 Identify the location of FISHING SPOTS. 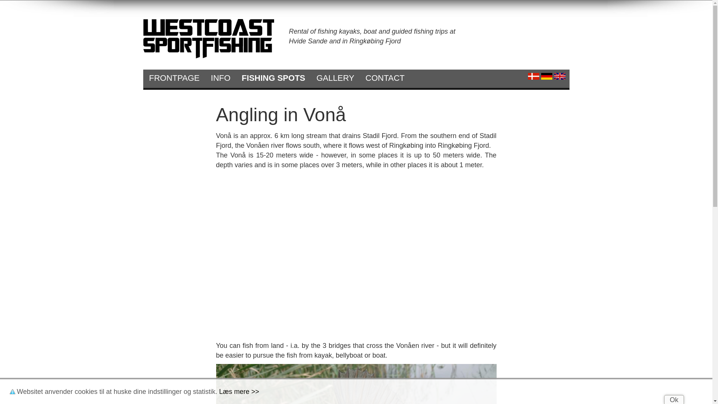
(273, 77).